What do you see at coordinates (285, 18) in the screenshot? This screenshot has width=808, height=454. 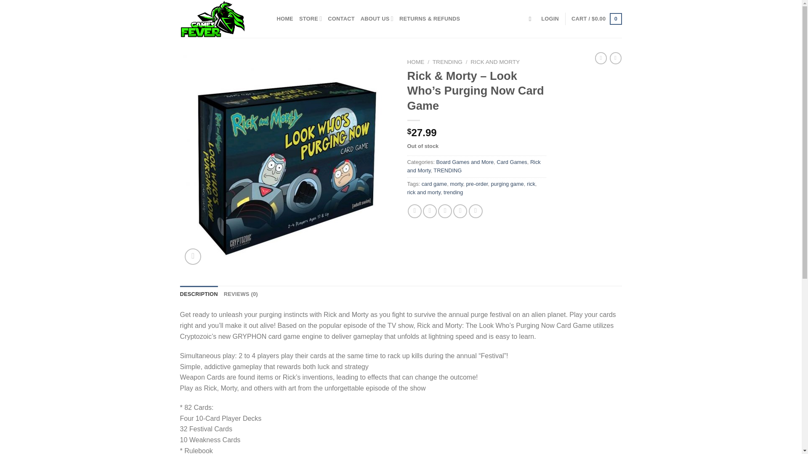 I see `HOME` at bounding box center [285, 18].